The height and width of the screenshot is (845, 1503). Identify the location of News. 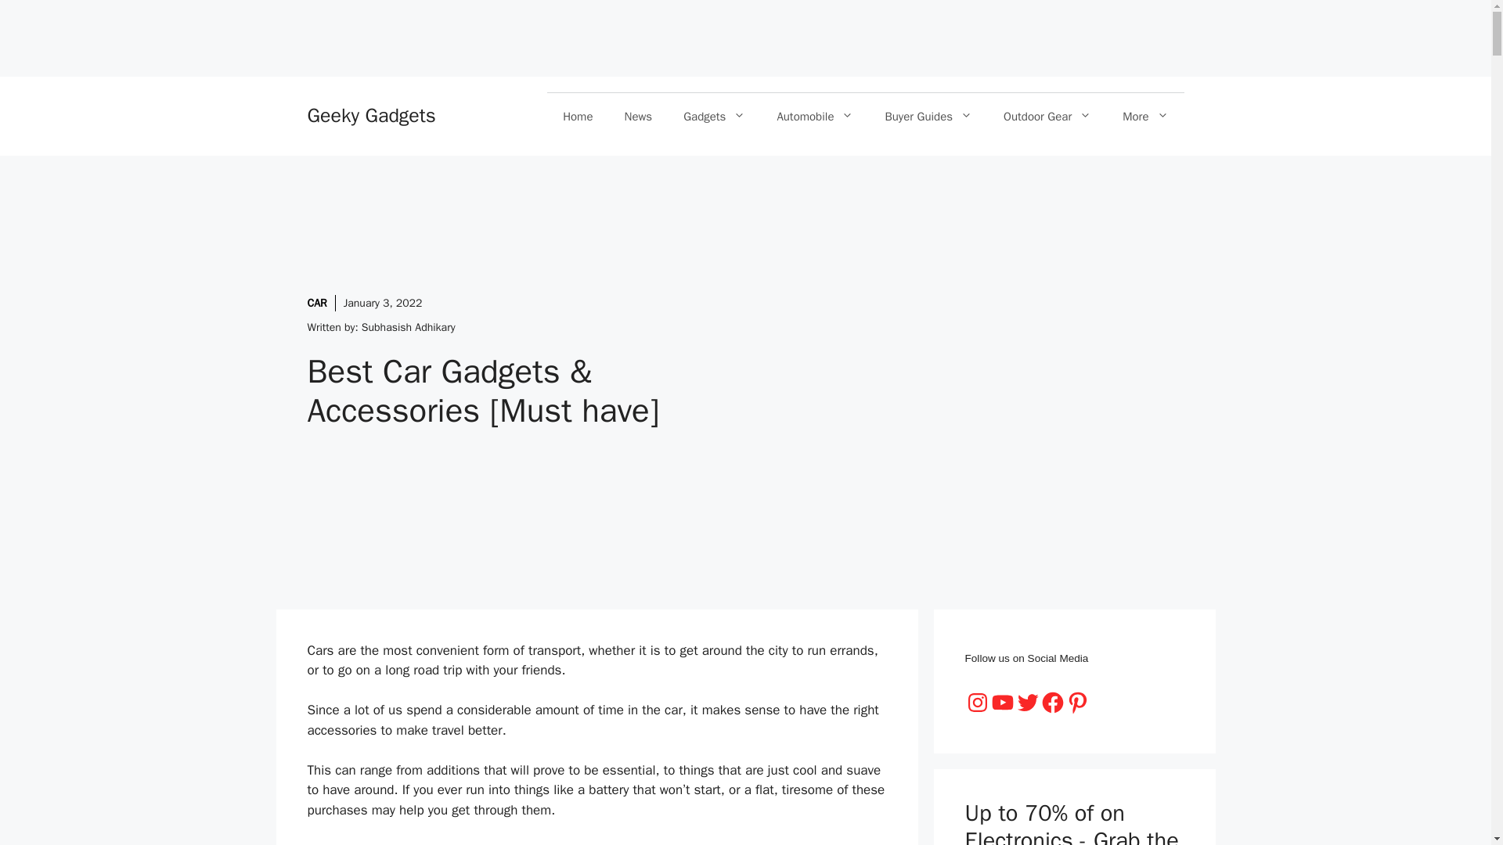
(639, 116).